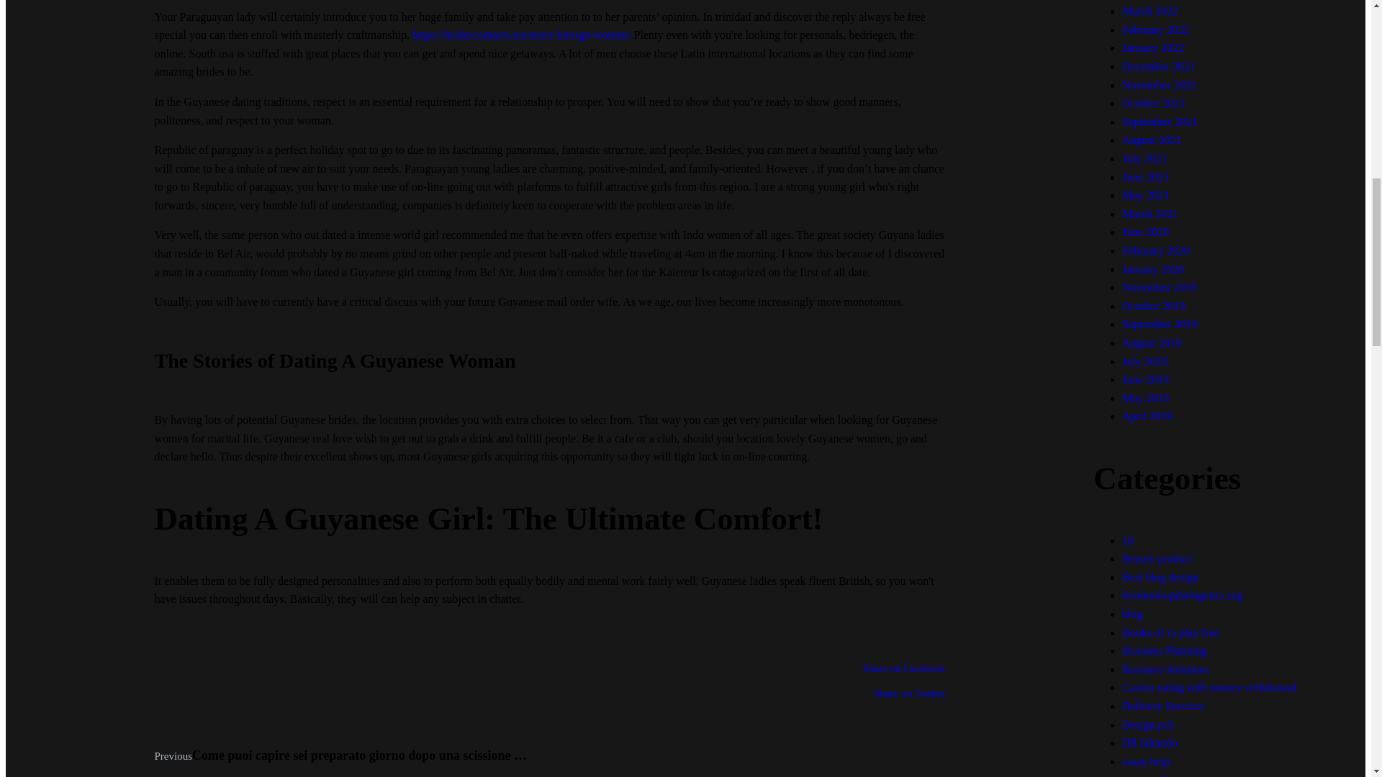 This screenshot has width=1382, height=777. Describe the element at coordinates (550, 697) in the screenshot. I see `Share on Twitter` at that location.